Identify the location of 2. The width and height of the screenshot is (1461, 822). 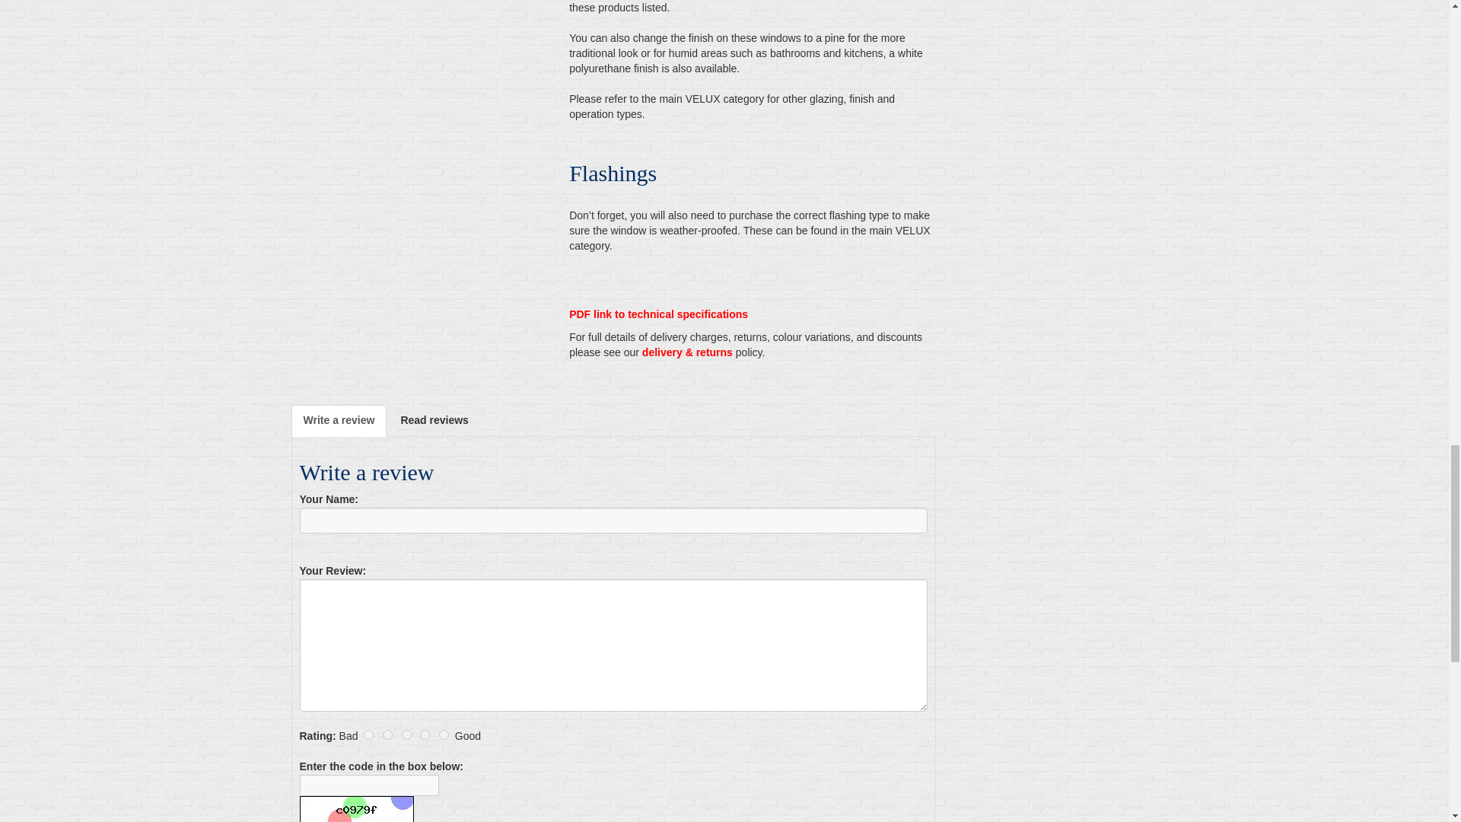
(388, 735).